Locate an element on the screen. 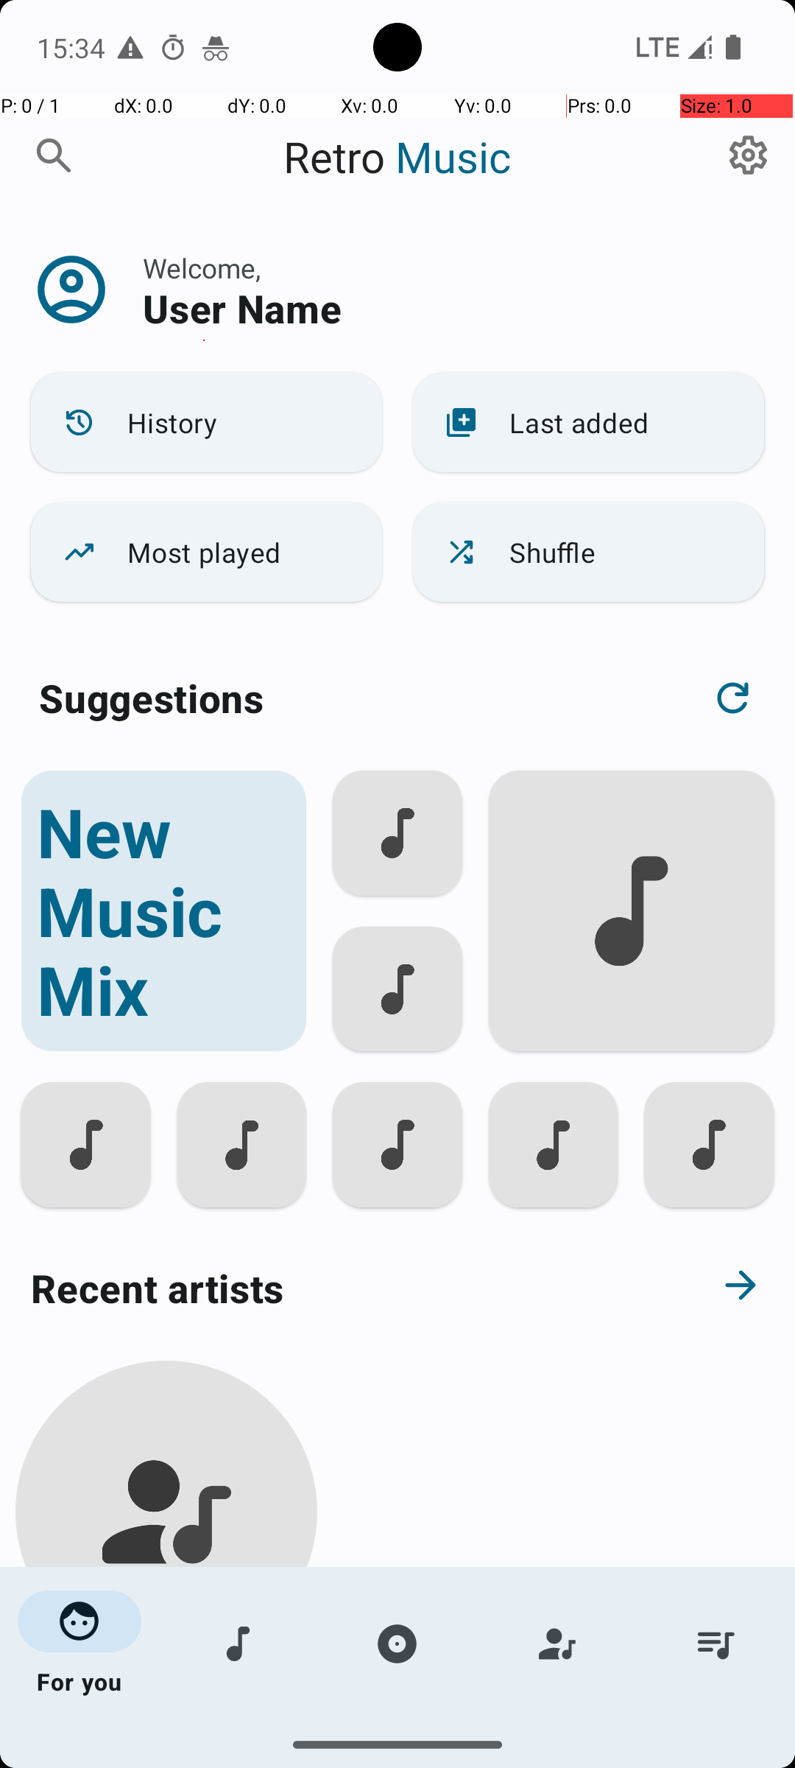 Image resolution: width=795 pixels, height=1768 pixels. Most played is located at coordinates (206, 552).